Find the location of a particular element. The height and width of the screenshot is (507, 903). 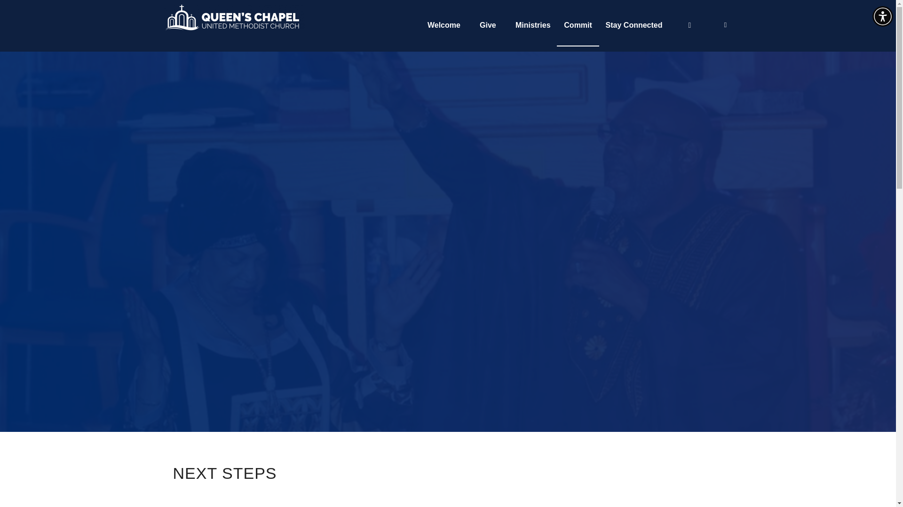

Ministries is located at coordinates (533, 25).